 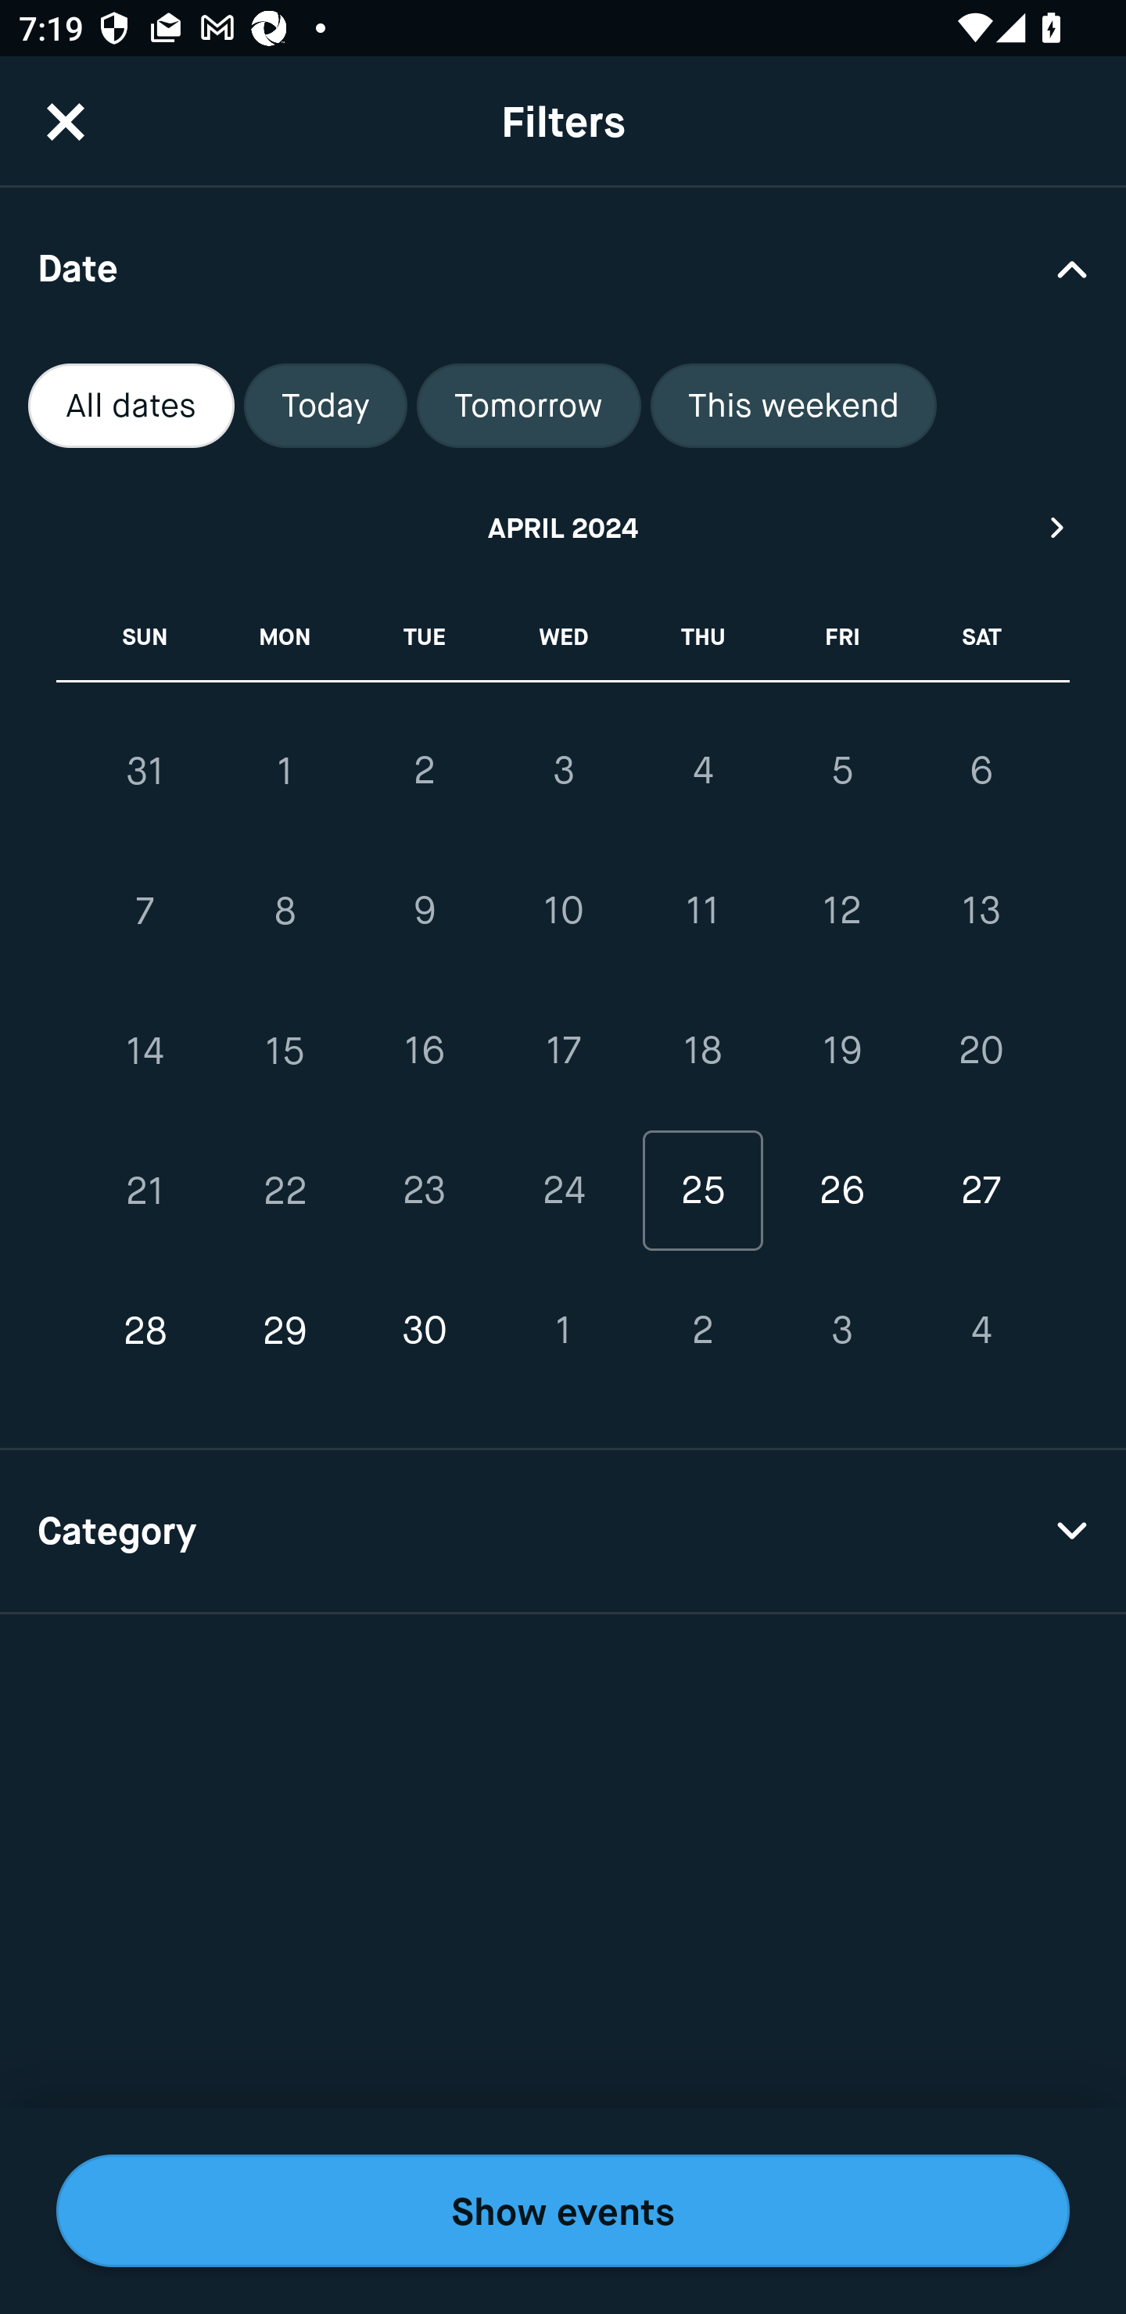 I want to click on 5, so click(x=841, y=770).